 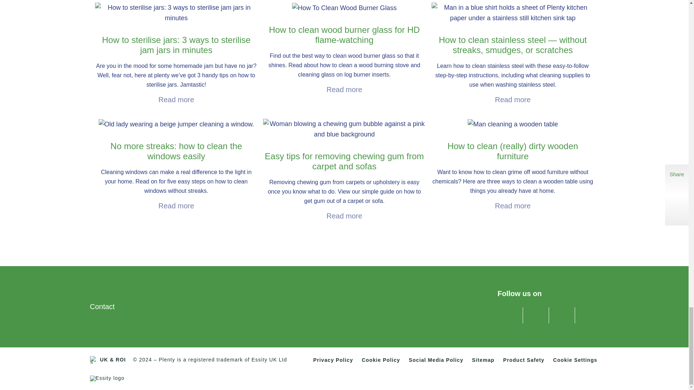 What do you see at coordinates (509, 314) in the screenshot?
I see `facebook` at bounding box center [509, 314].